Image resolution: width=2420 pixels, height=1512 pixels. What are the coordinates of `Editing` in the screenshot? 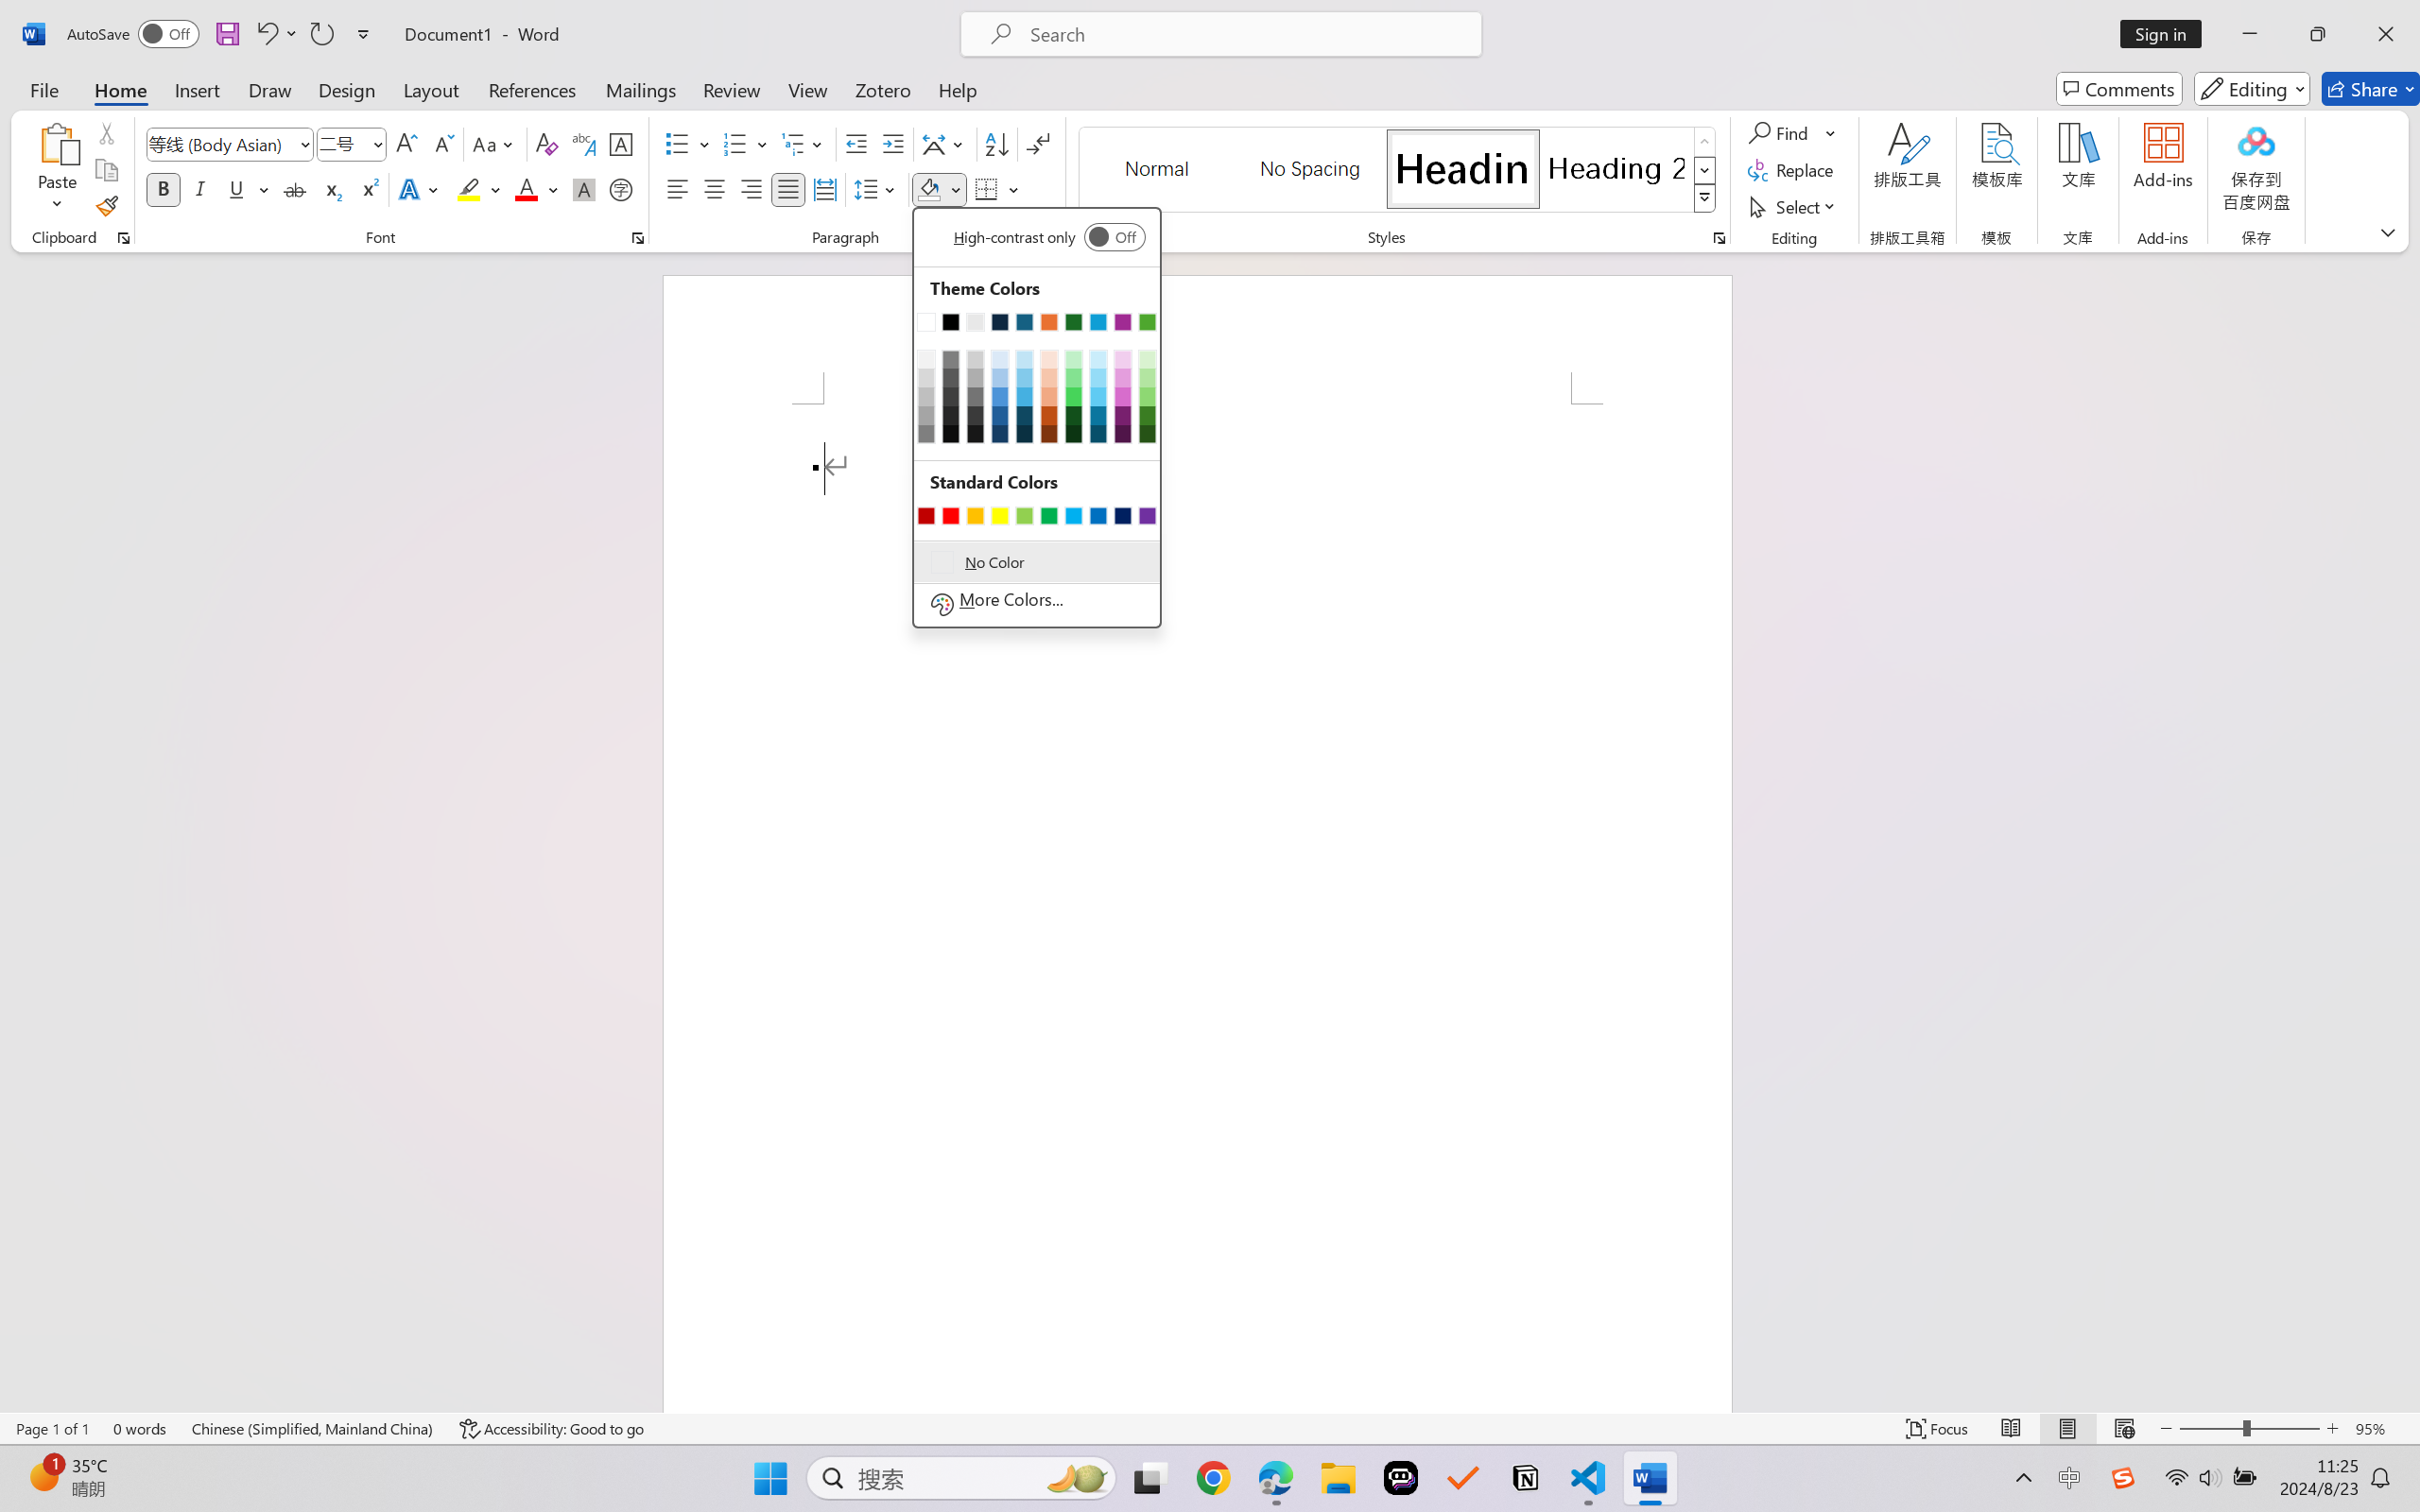 It's located at (2252, 89).